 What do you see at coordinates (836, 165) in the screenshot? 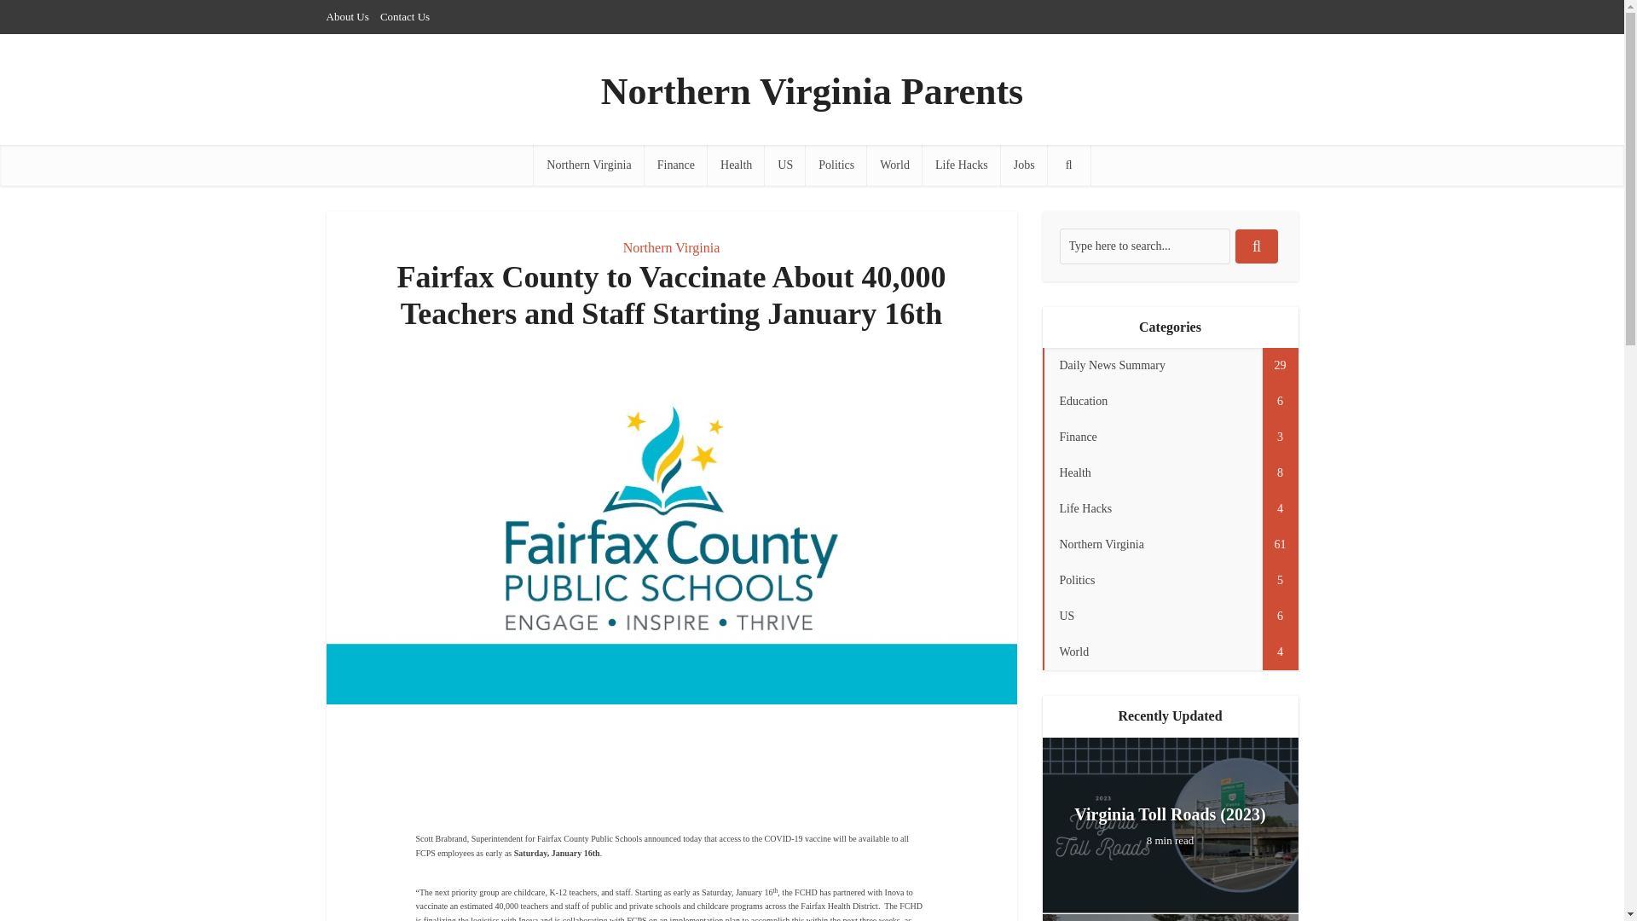
I see `Politics` at bounding box center [836, 165].